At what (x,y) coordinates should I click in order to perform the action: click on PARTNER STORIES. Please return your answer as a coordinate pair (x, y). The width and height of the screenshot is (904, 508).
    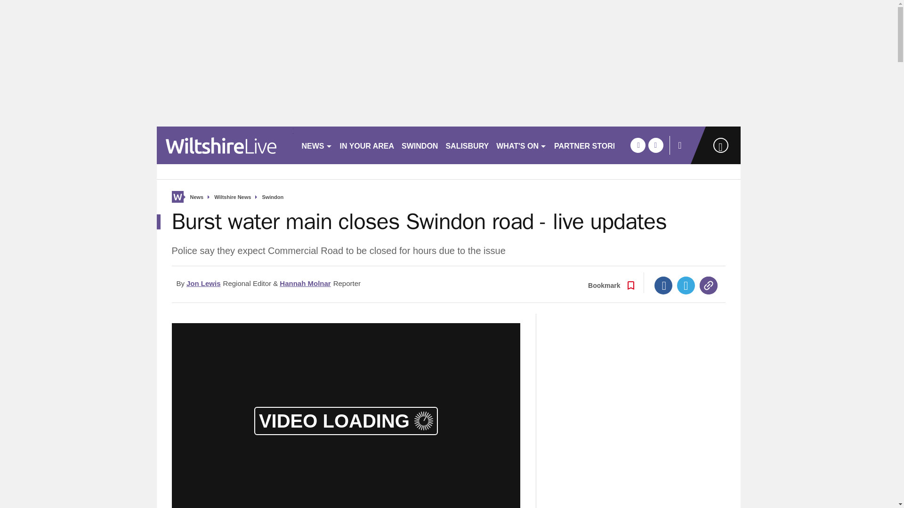
    Looking at the image, I should click on (589, 145).